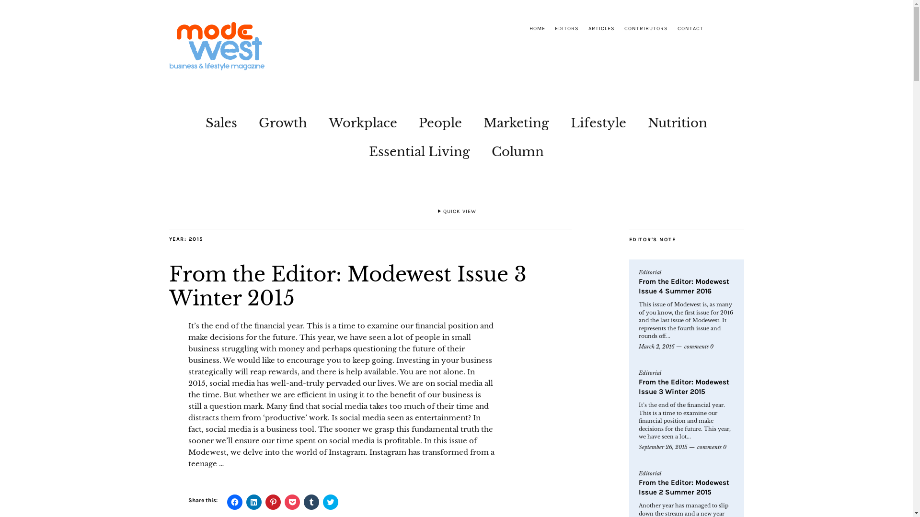  I want to click on Column, so click(517, 149).